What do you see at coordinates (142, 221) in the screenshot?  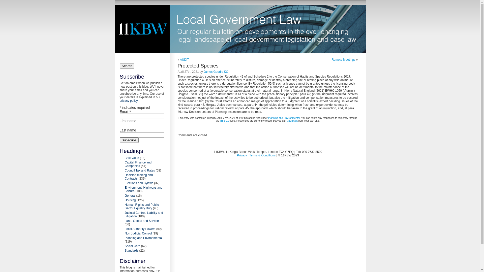 I see `Land, Goods and Services` at bounding box center [142, 221].